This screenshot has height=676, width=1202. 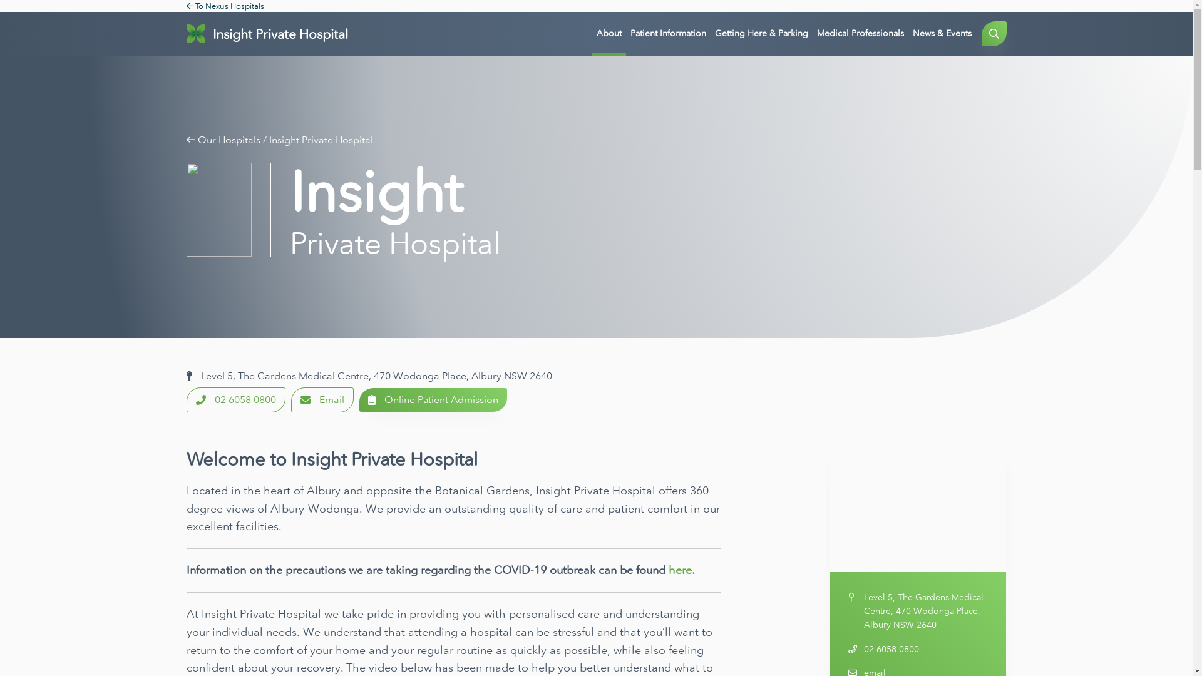 What do you see at coordinates (321, 140) in the screenshot?
I see `Insight Private Hospital` at bounding box center [321, 140].